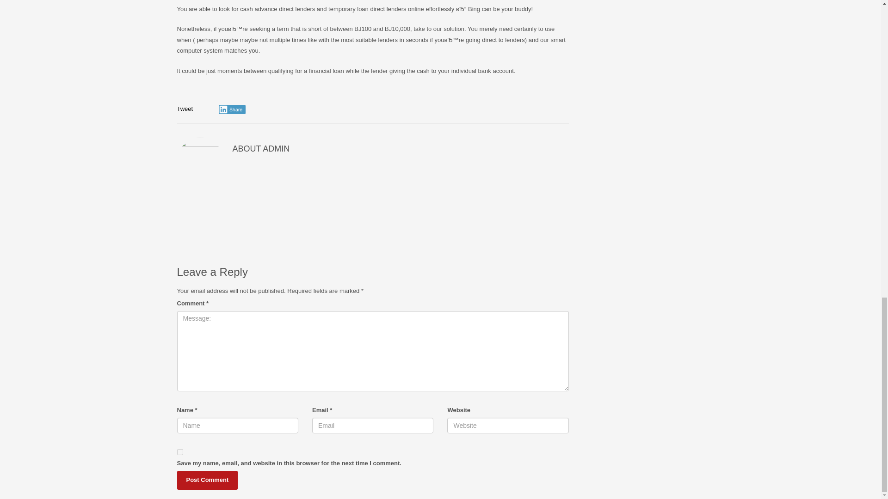 The image size is (888, 499). I want to click on Tweet, so click(185, 109).